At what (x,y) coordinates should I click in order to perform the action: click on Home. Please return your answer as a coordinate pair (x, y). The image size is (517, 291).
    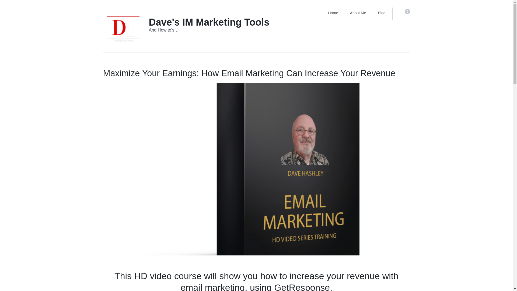
    Looking at the image, I should click on (333, 13).